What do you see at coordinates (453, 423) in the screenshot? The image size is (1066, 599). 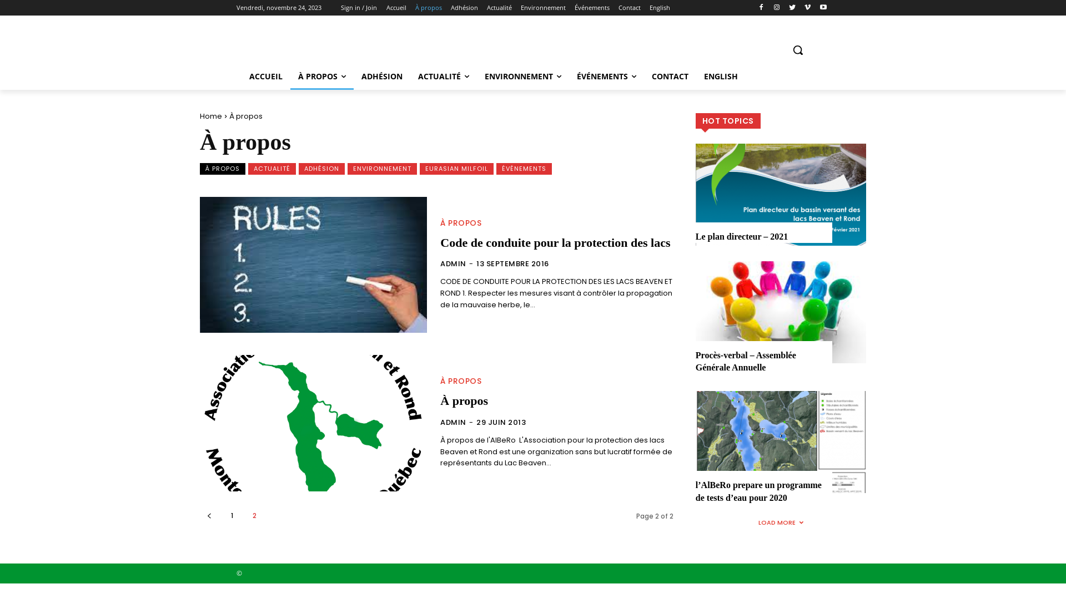 I see `ADMIN` at bounding box center [453, 423].